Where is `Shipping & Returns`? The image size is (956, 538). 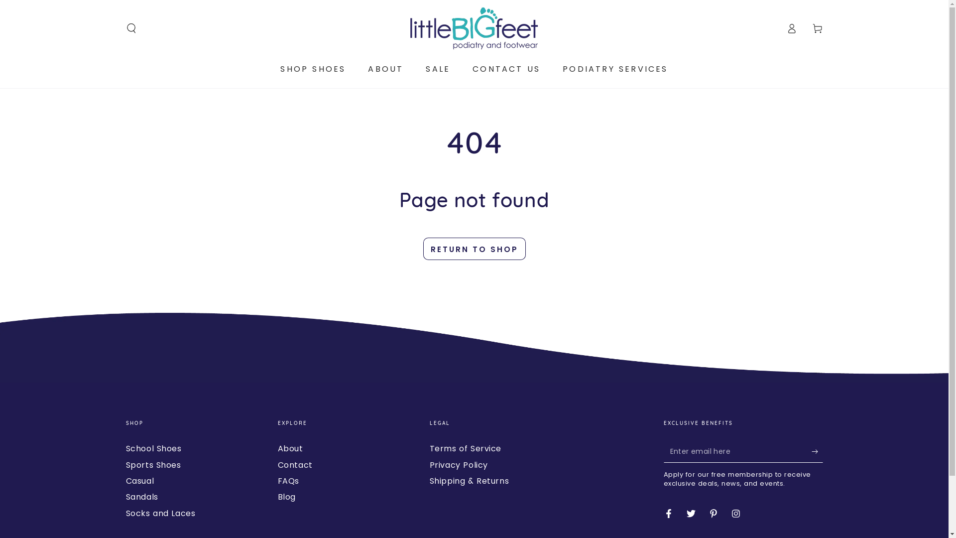
Shipping & Returns is located at coordinates (469, 481).